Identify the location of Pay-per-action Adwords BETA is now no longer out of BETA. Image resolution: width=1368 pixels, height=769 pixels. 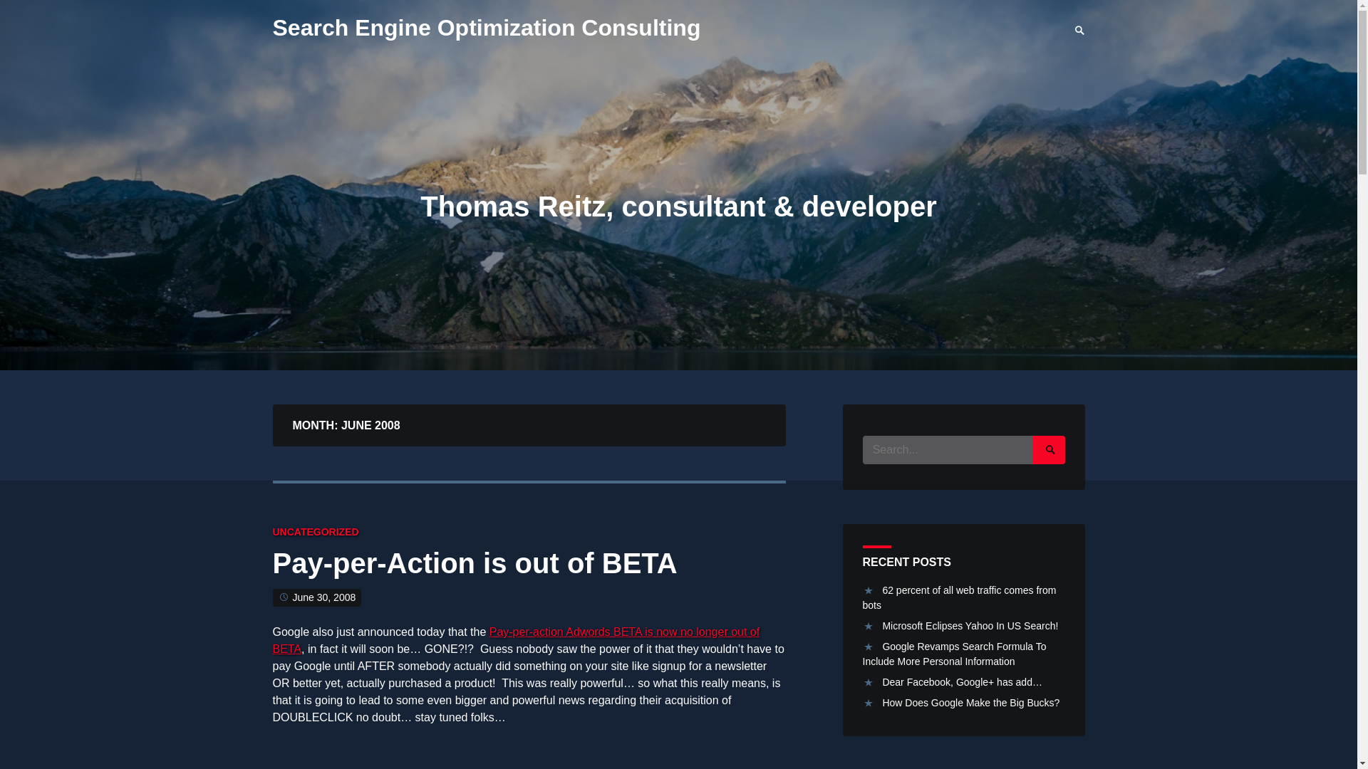
(516, 641).